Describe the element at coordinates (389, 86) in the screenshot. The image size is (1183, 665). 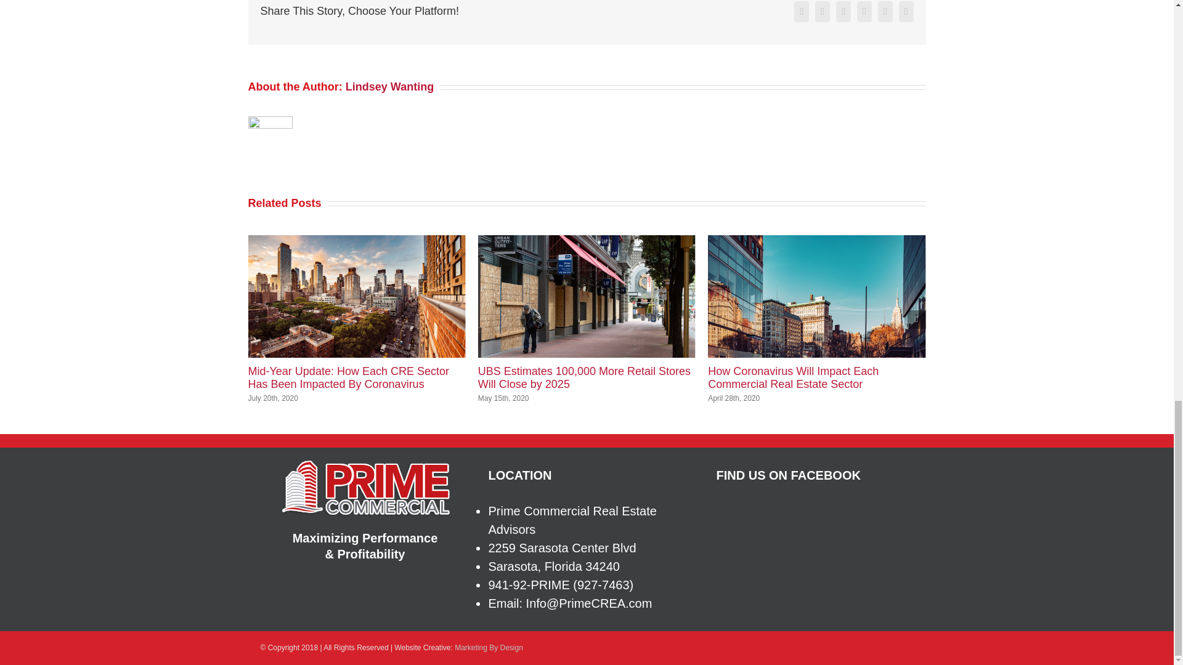
I see `Posts by Lindsey Wanting` at that location.